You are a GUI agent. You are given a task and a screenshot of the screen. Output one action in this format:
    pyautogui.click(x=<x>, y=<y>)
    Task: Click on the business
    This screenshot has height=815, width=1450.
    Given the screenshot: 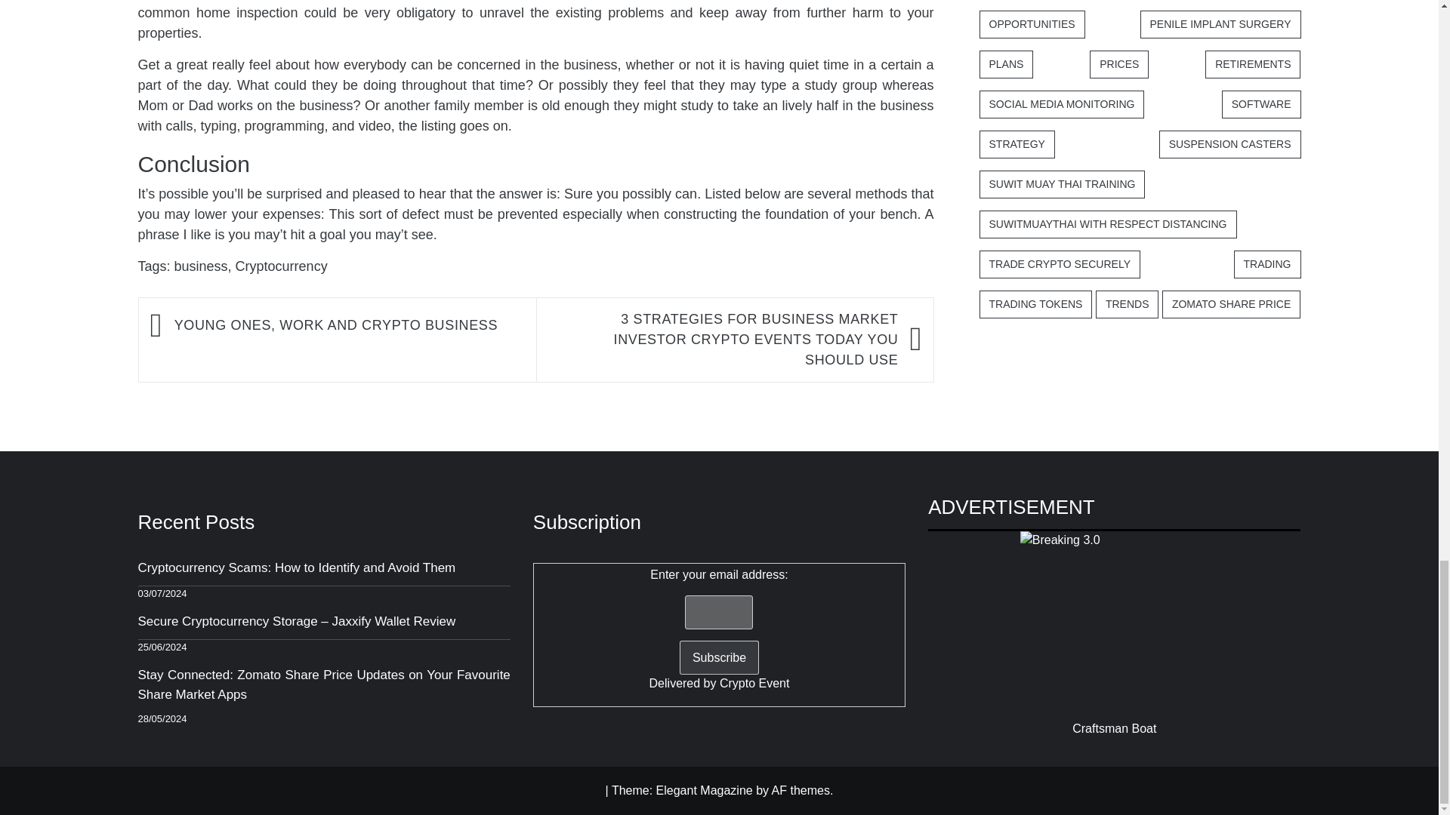 What is the action you would take?
    pyautogui.click(x=201, y=266)
    